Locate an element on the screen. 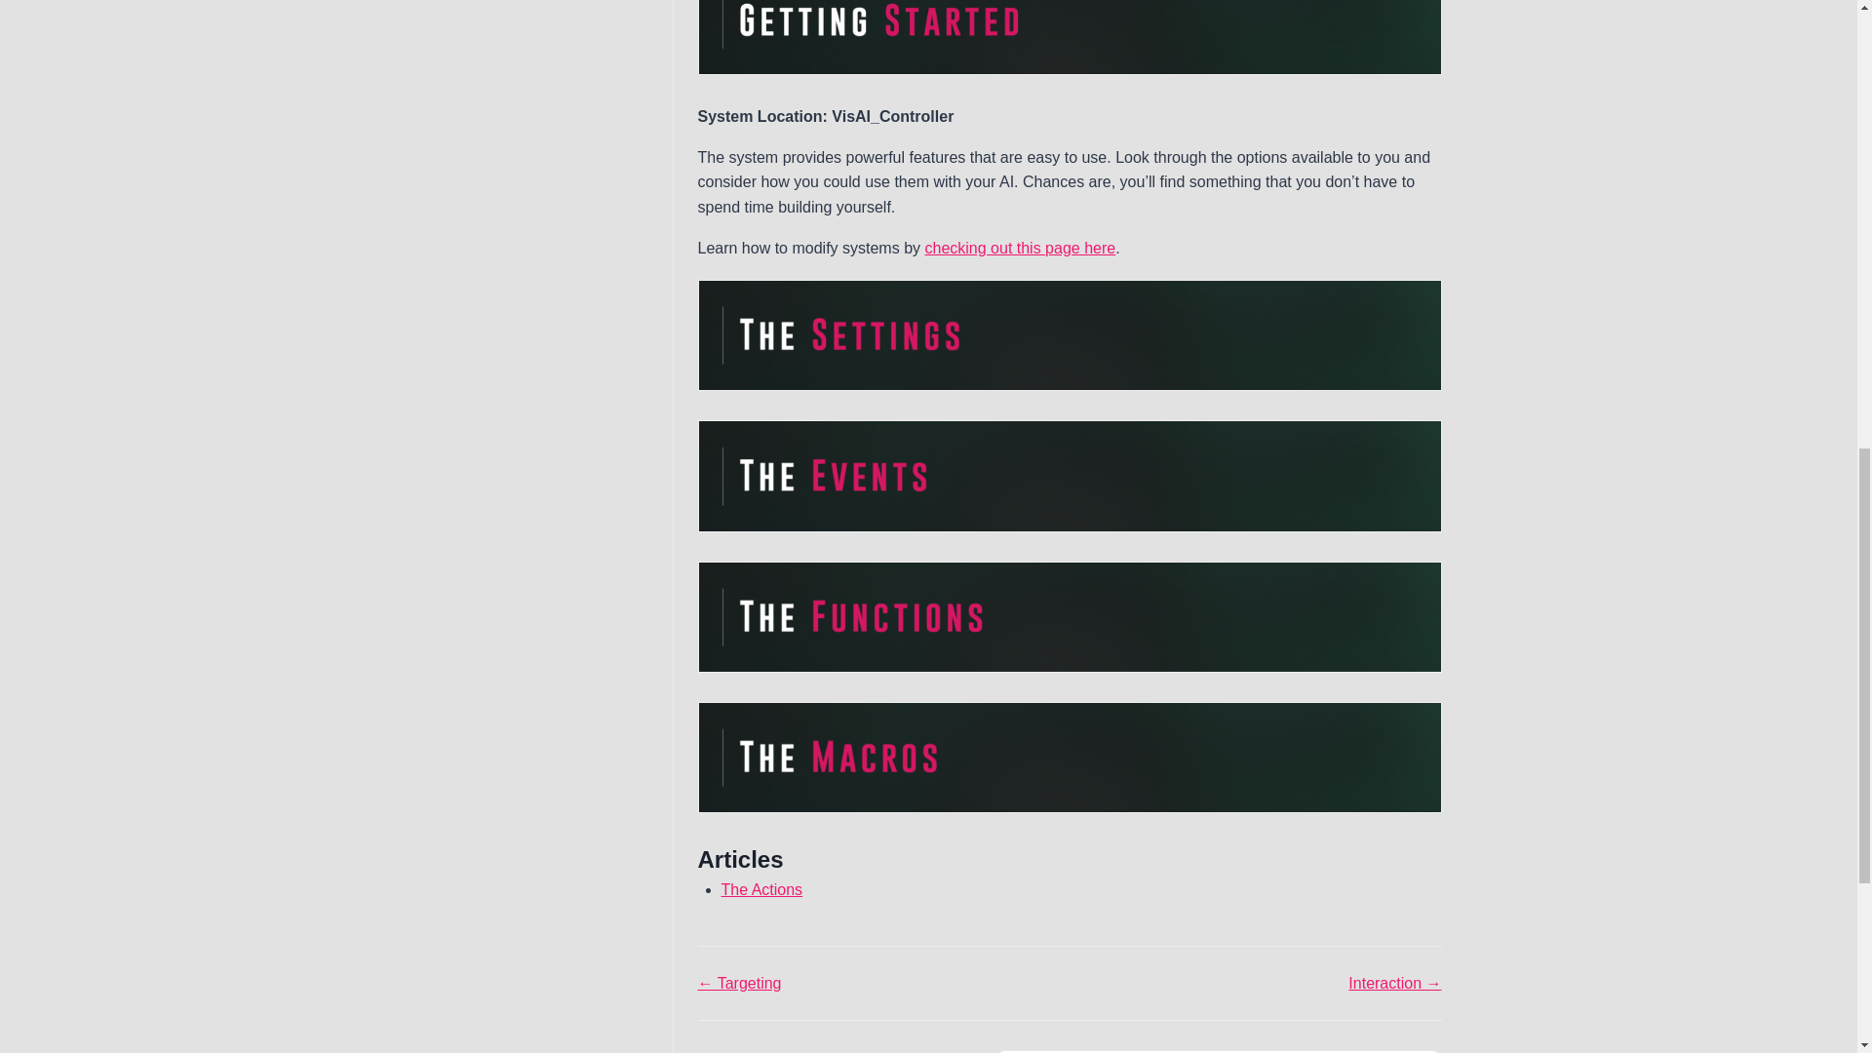 Image resolution: width=1872 pixels, height=1053 pixels. checking out this page here is located at coordinates (1020, 248).